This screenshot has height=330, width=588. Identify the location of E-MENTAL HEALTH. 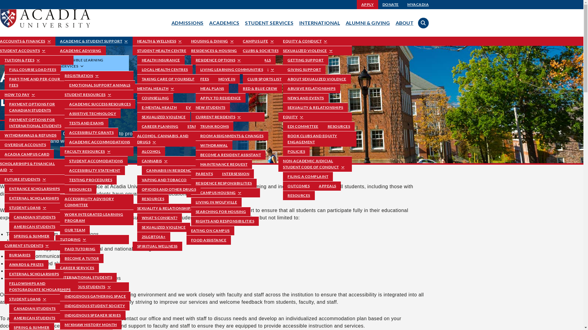
(159, 108).